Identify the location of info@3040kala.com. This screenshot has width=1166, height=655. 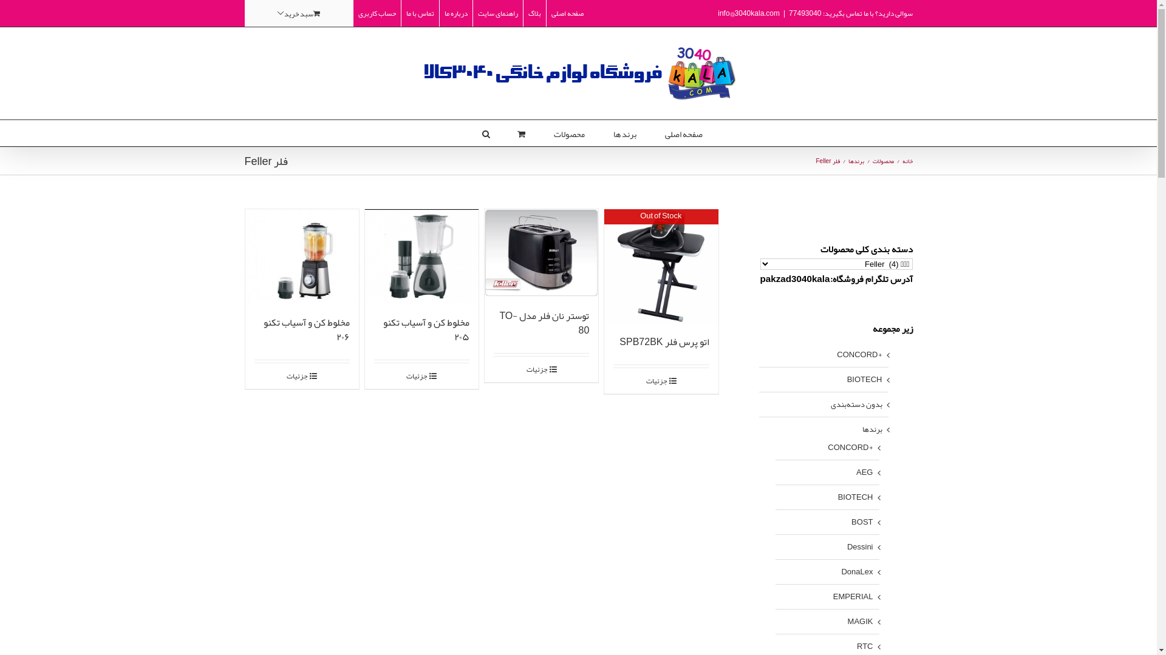
(749, 13).